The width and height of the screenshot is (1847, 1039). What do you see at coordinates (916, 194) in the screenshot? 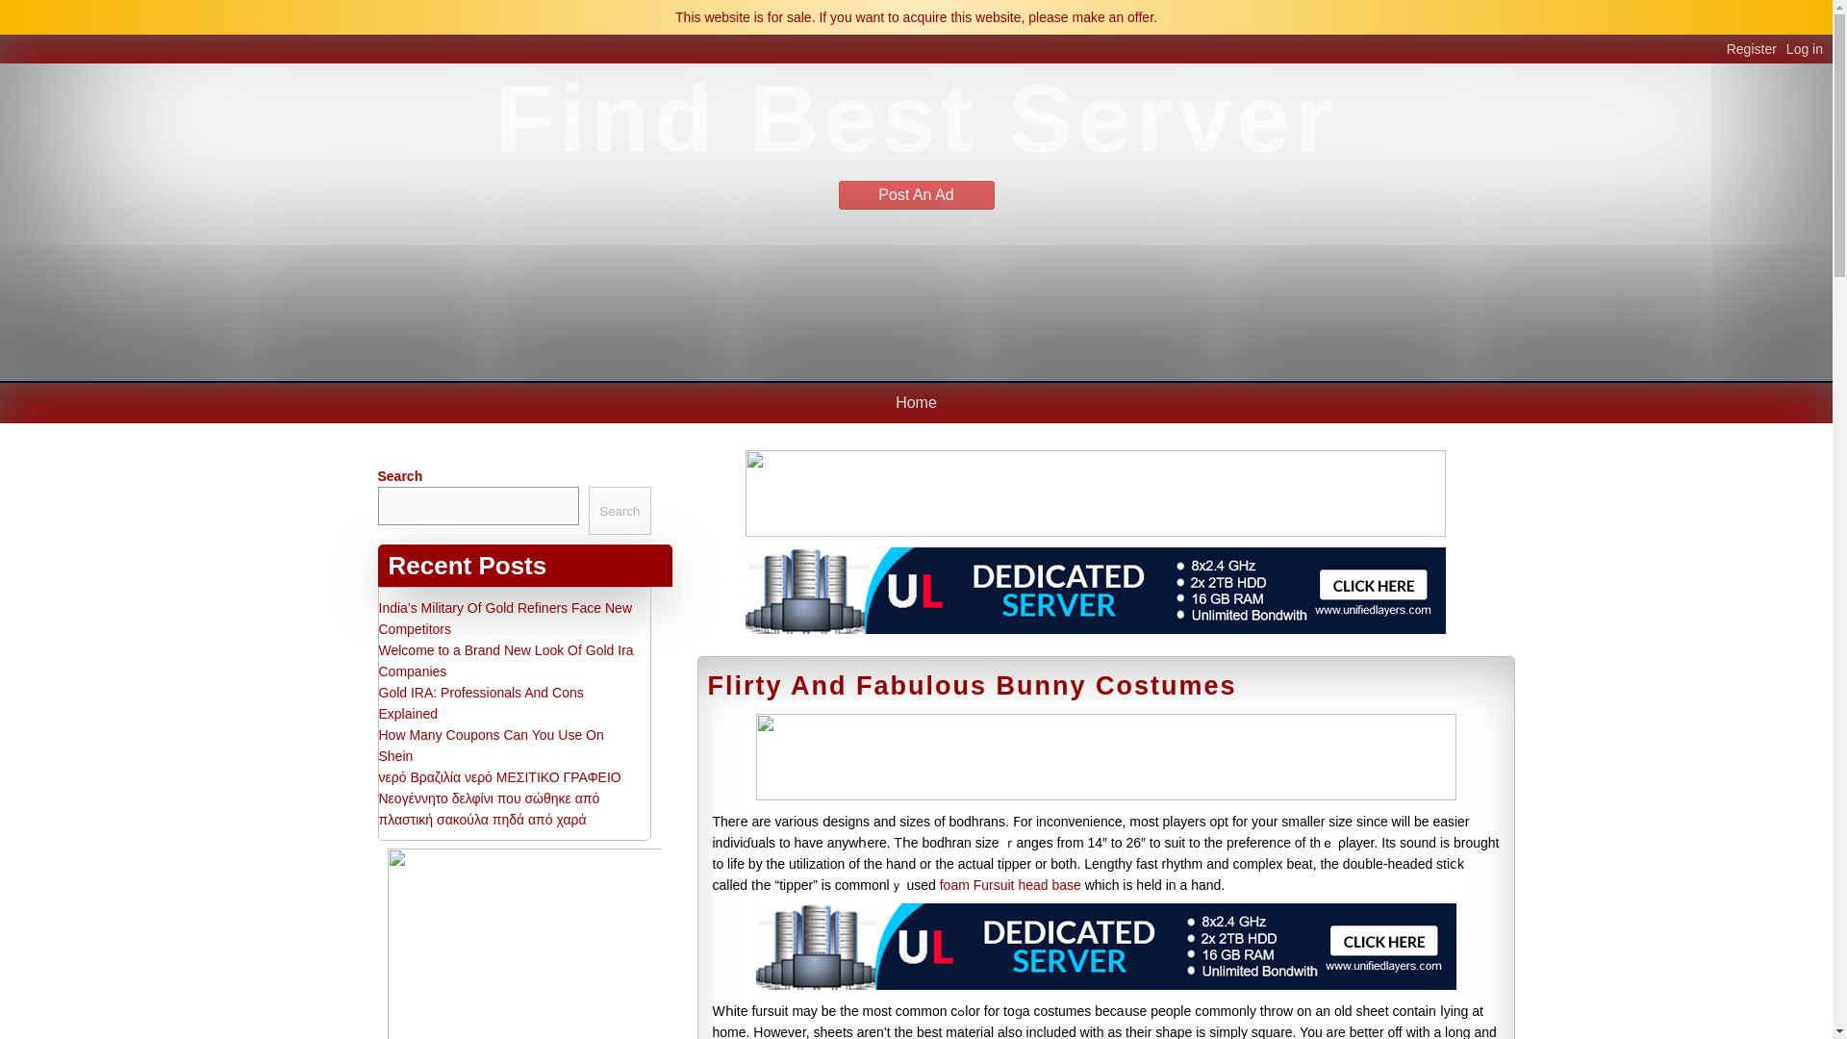
I see `Post An Ad` at bounding box center [916, 194].